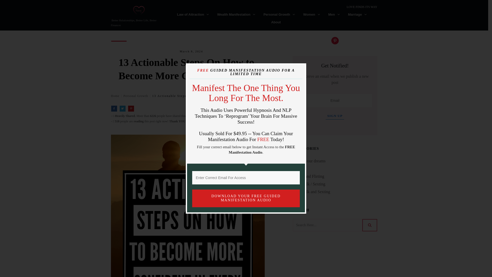  Describe the element at coordinates (312, 15) in the screenshot. I see `Women` at that location.